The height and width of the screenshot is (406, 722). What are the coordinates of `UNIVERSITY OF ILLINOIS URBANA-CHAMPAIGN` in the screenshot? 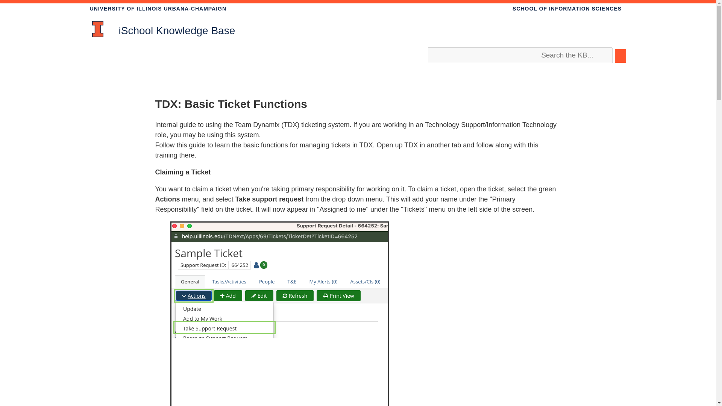 It's located at (158, 8).